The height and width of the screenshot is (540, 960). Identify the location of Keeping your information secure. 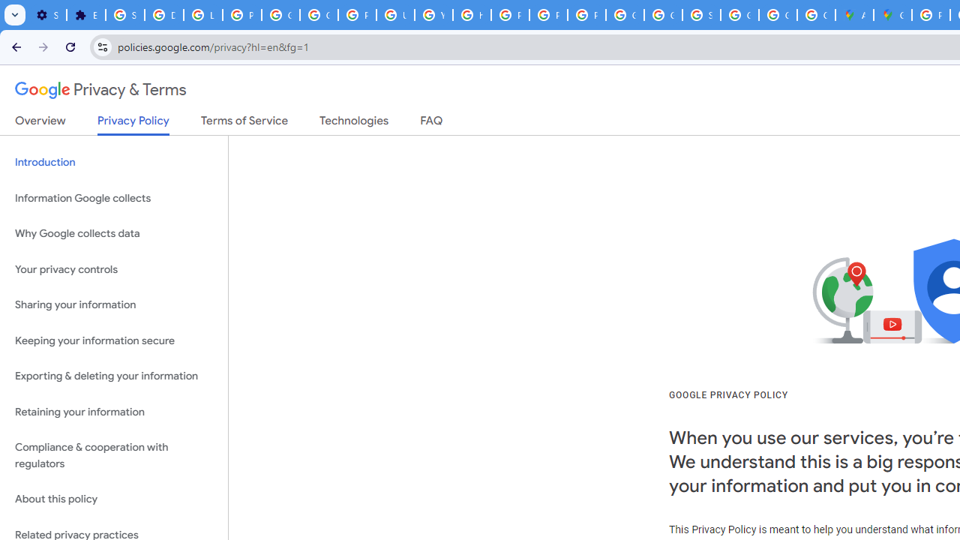
(114, 340).